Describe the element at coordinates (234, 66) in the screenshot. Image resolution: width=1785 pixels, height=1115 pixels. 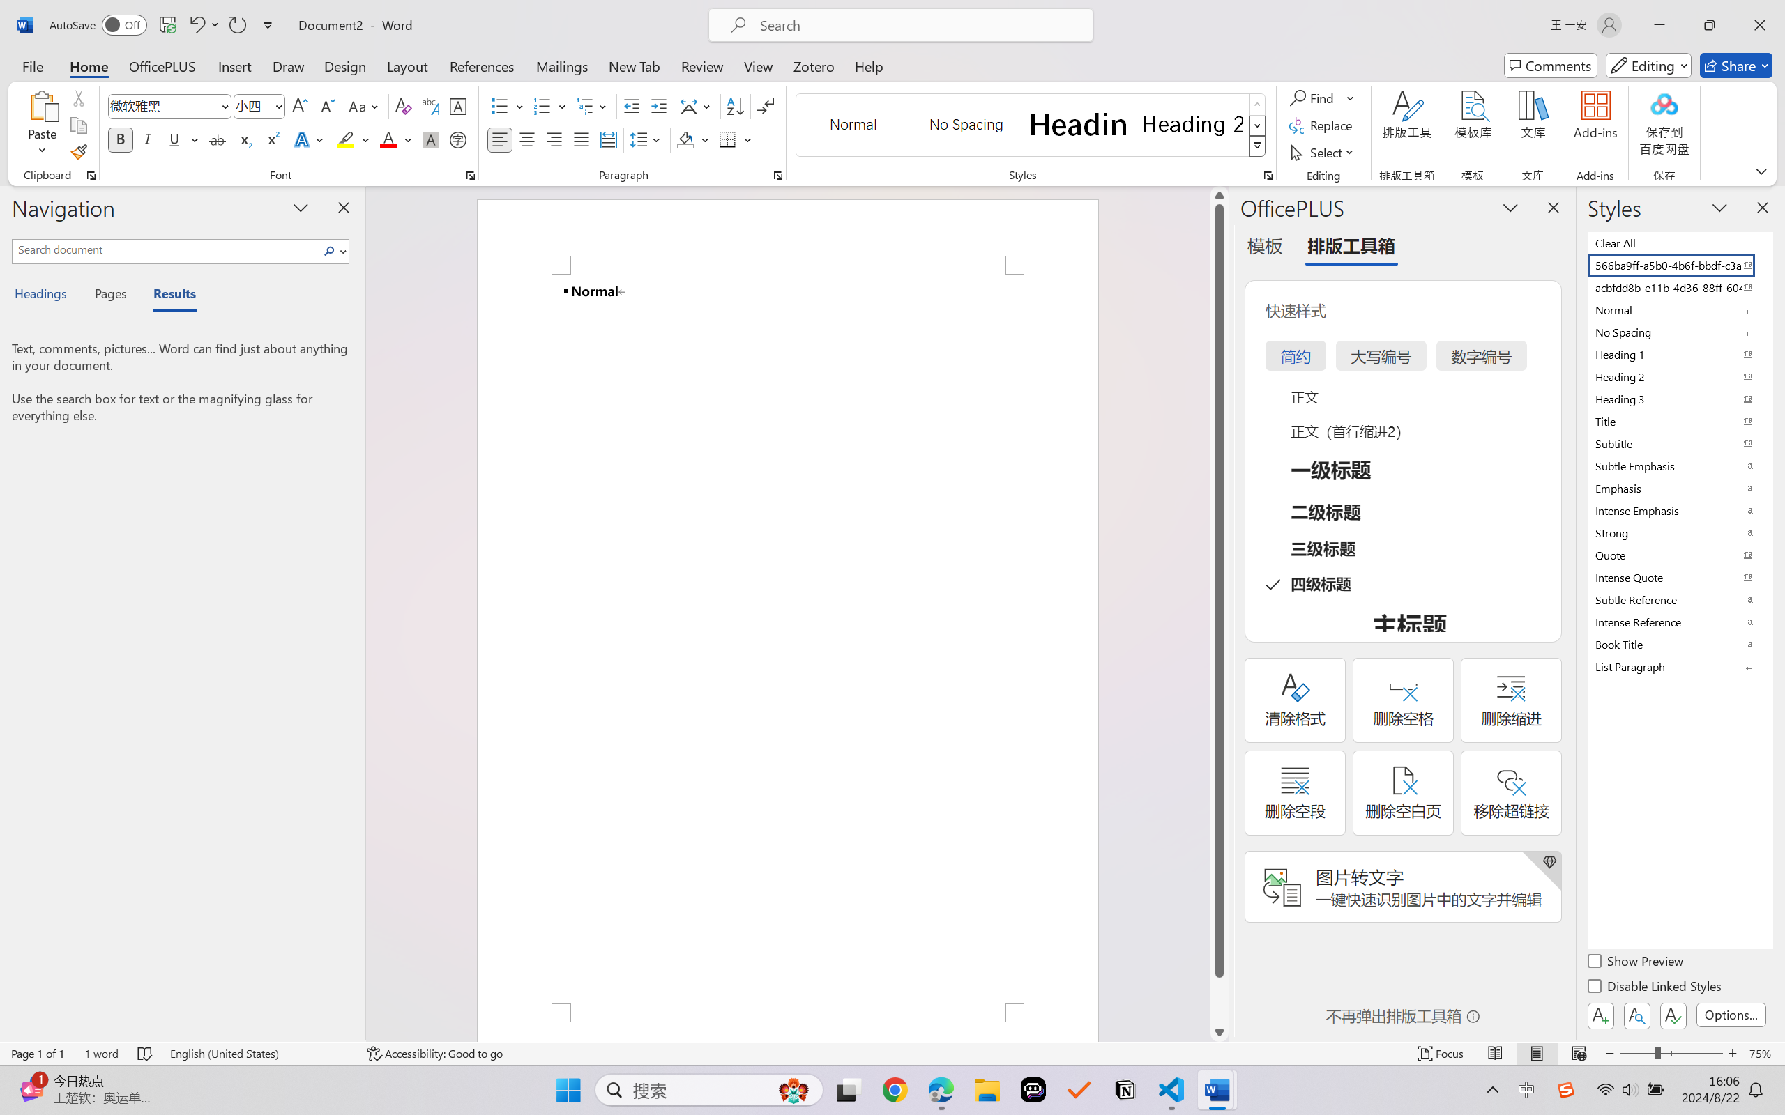
I see `Insert` at that location.